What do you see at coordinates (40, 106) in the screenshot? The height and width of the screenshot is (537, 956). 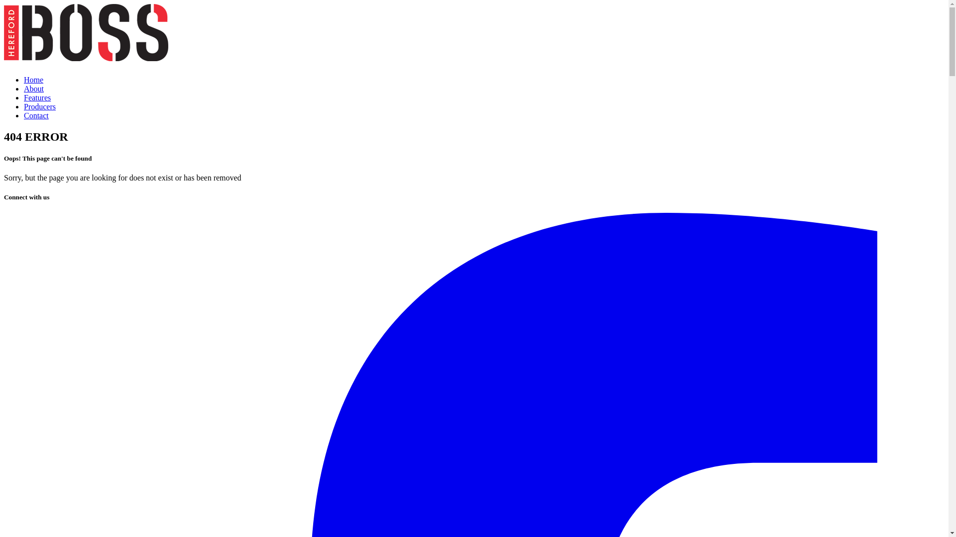 I see `Producers` at bounding box center [40, 106].